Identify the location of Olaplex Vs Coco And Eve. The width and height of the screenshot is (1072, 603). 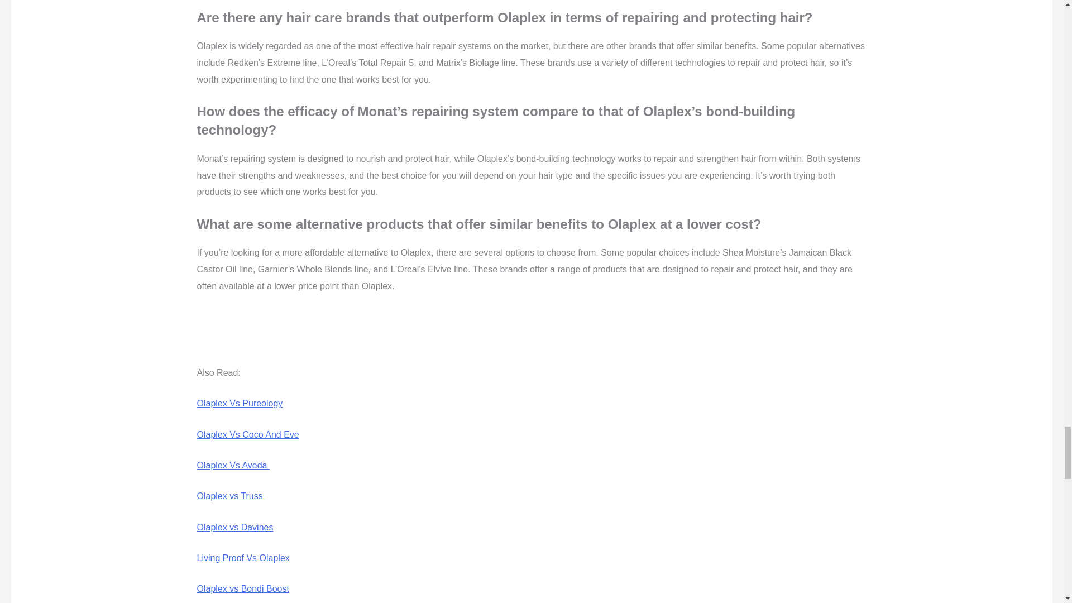
(247, 434).